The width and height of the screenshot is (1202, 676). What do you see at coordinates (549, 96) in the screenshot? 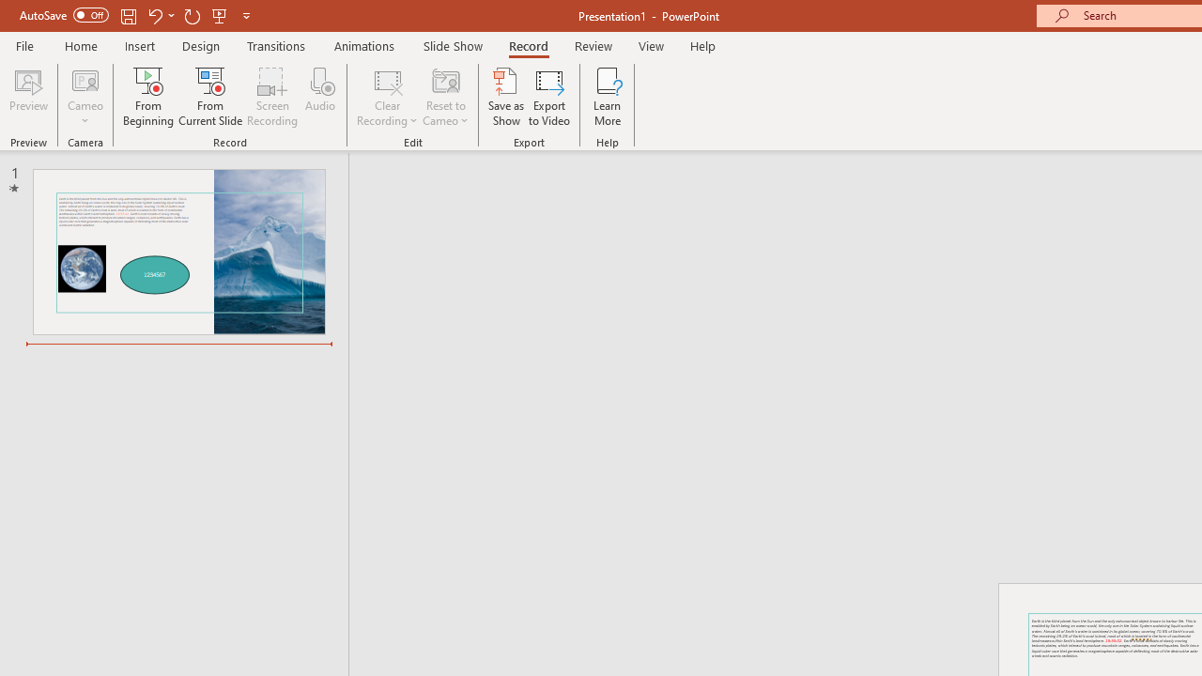
I see `Export to Video` at bounding box center [549, 96].